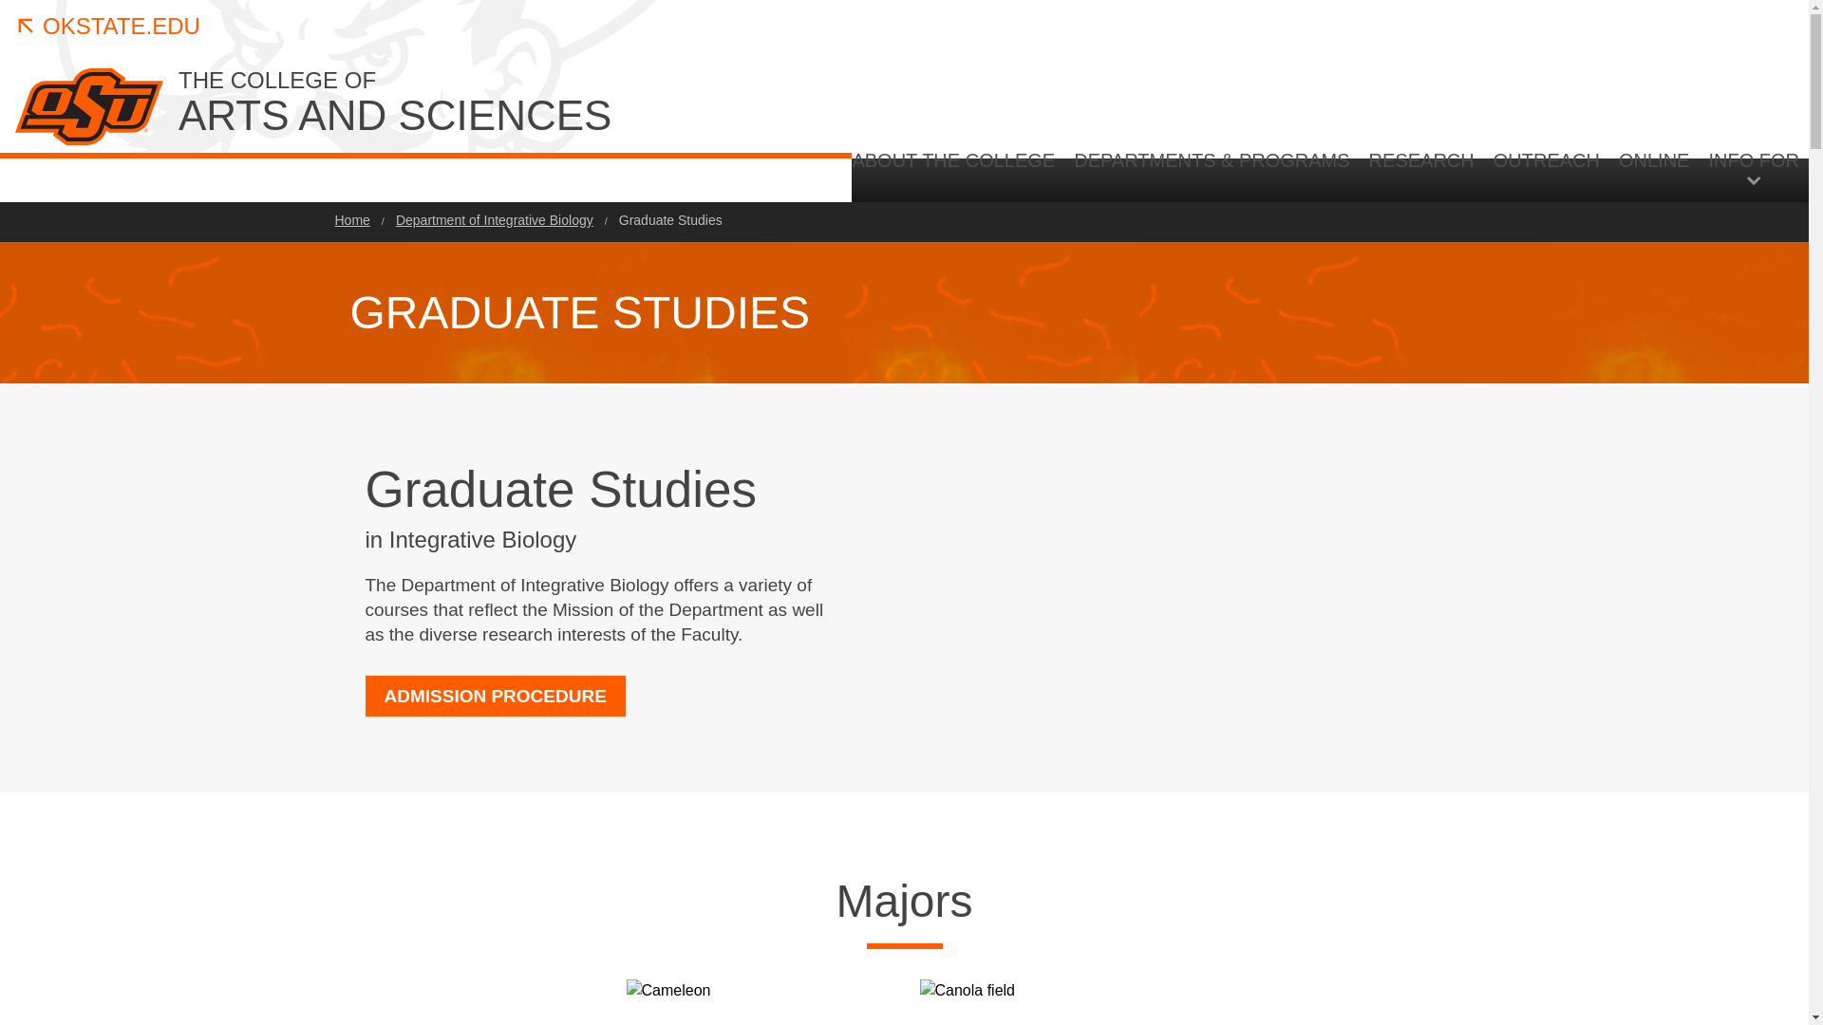 This screenshot has height=1025, width=1823. What do you see at coordinates (1648, 334) in the screenshot?
I see `ONLINE` at bounding box center [1648, 334].